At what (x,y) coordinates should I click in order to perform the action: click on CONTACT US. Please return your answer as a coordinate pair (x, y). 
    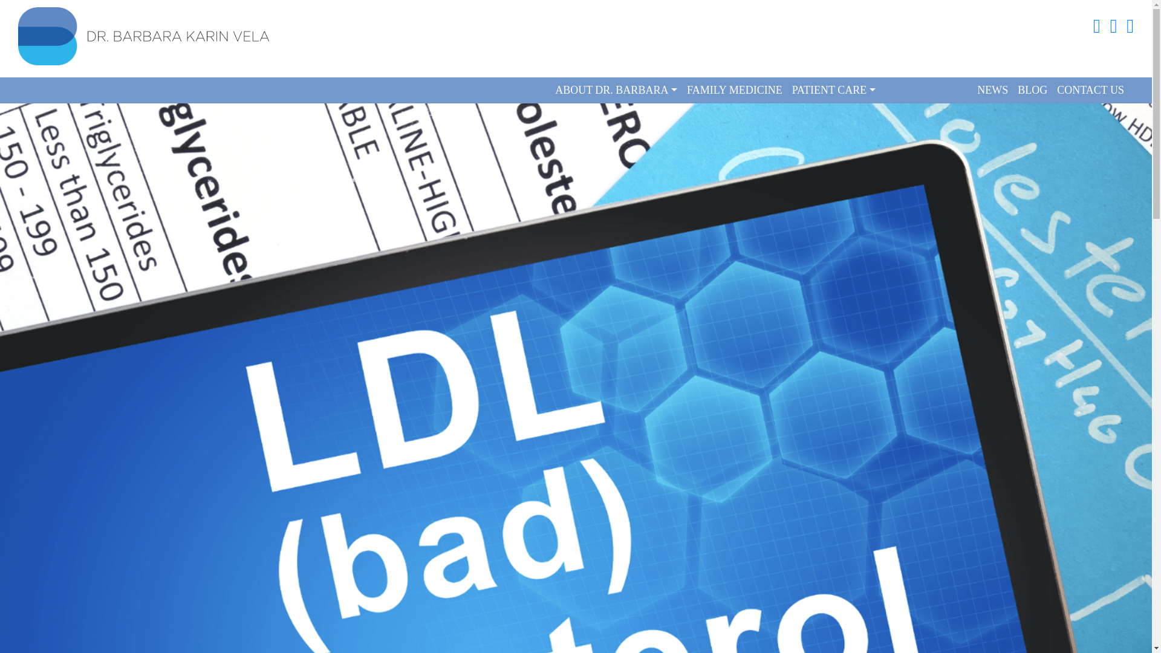
    Looking at the image, I should click on (1090, 90).